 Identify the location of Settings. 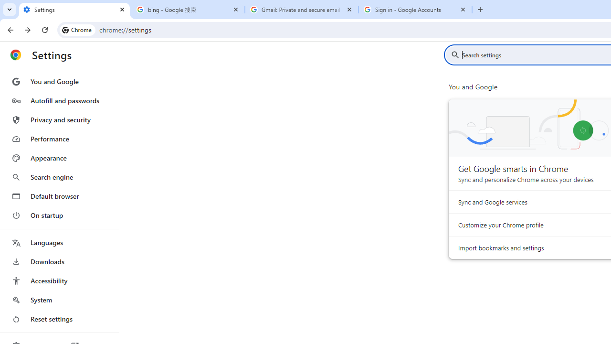
(74, 10).